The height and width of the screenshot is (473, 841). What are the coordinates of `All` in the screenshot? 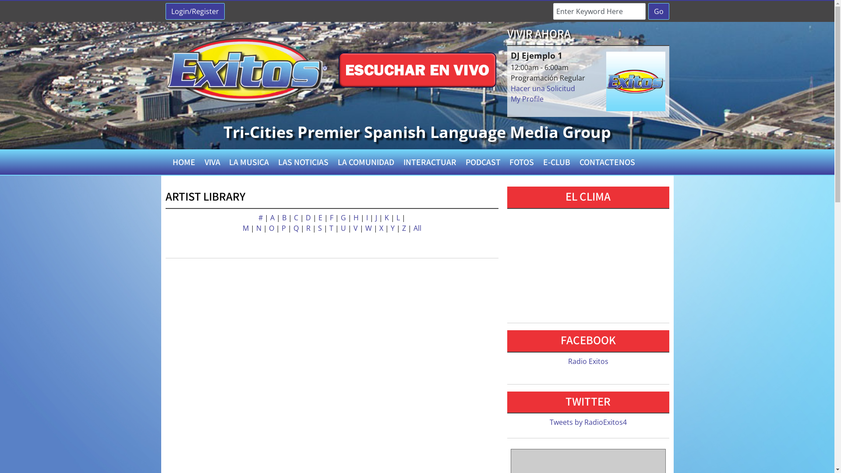 It's located at (417, 228).